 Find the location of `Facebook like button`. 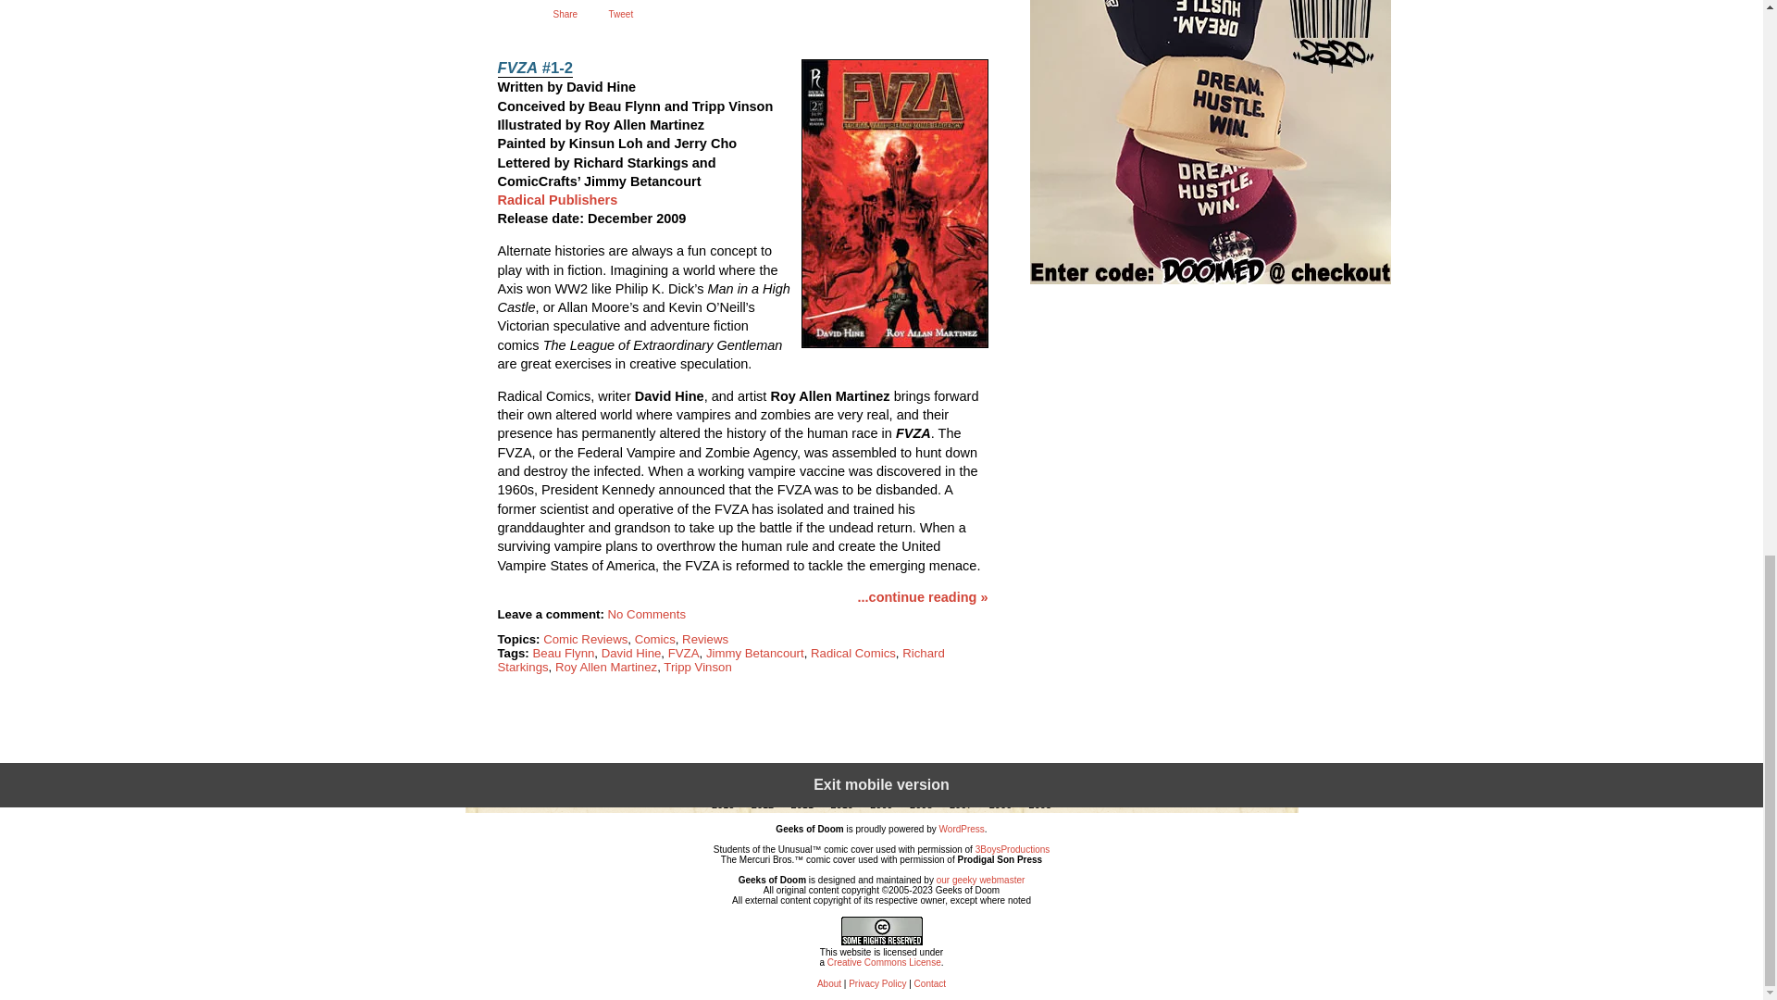

Facebook like button is located at coordinates (520, 24).